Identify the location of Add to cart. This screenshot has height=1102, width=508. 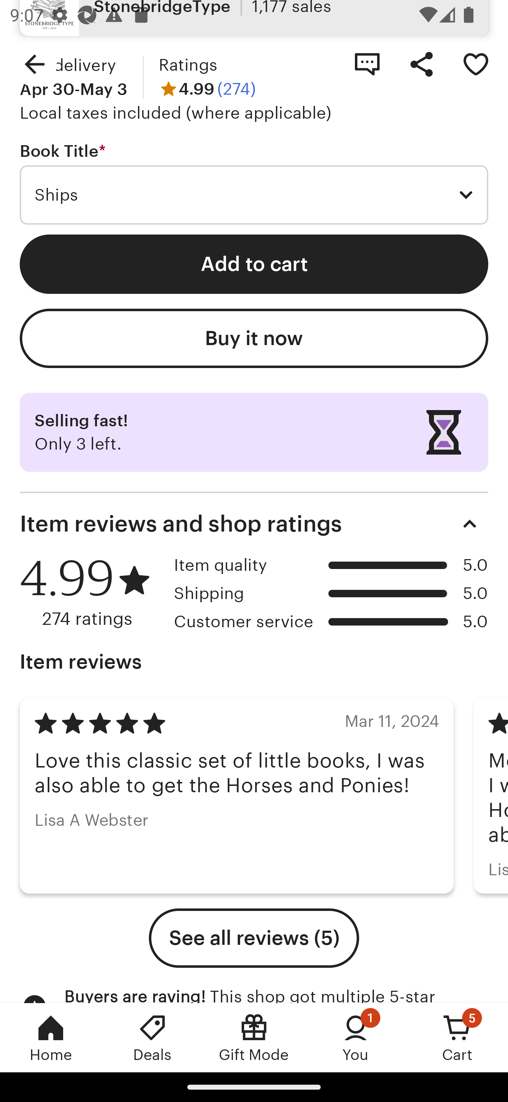
(254, 264).